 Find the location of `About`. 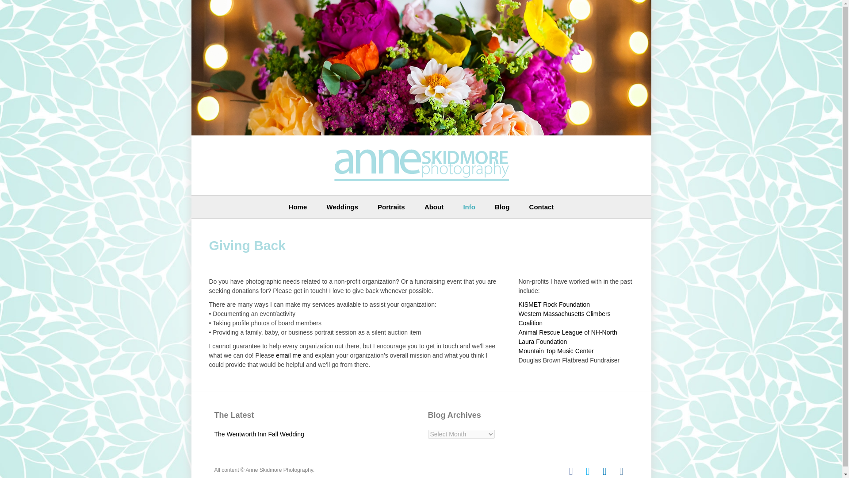

About is located at coordinates (434, 206).